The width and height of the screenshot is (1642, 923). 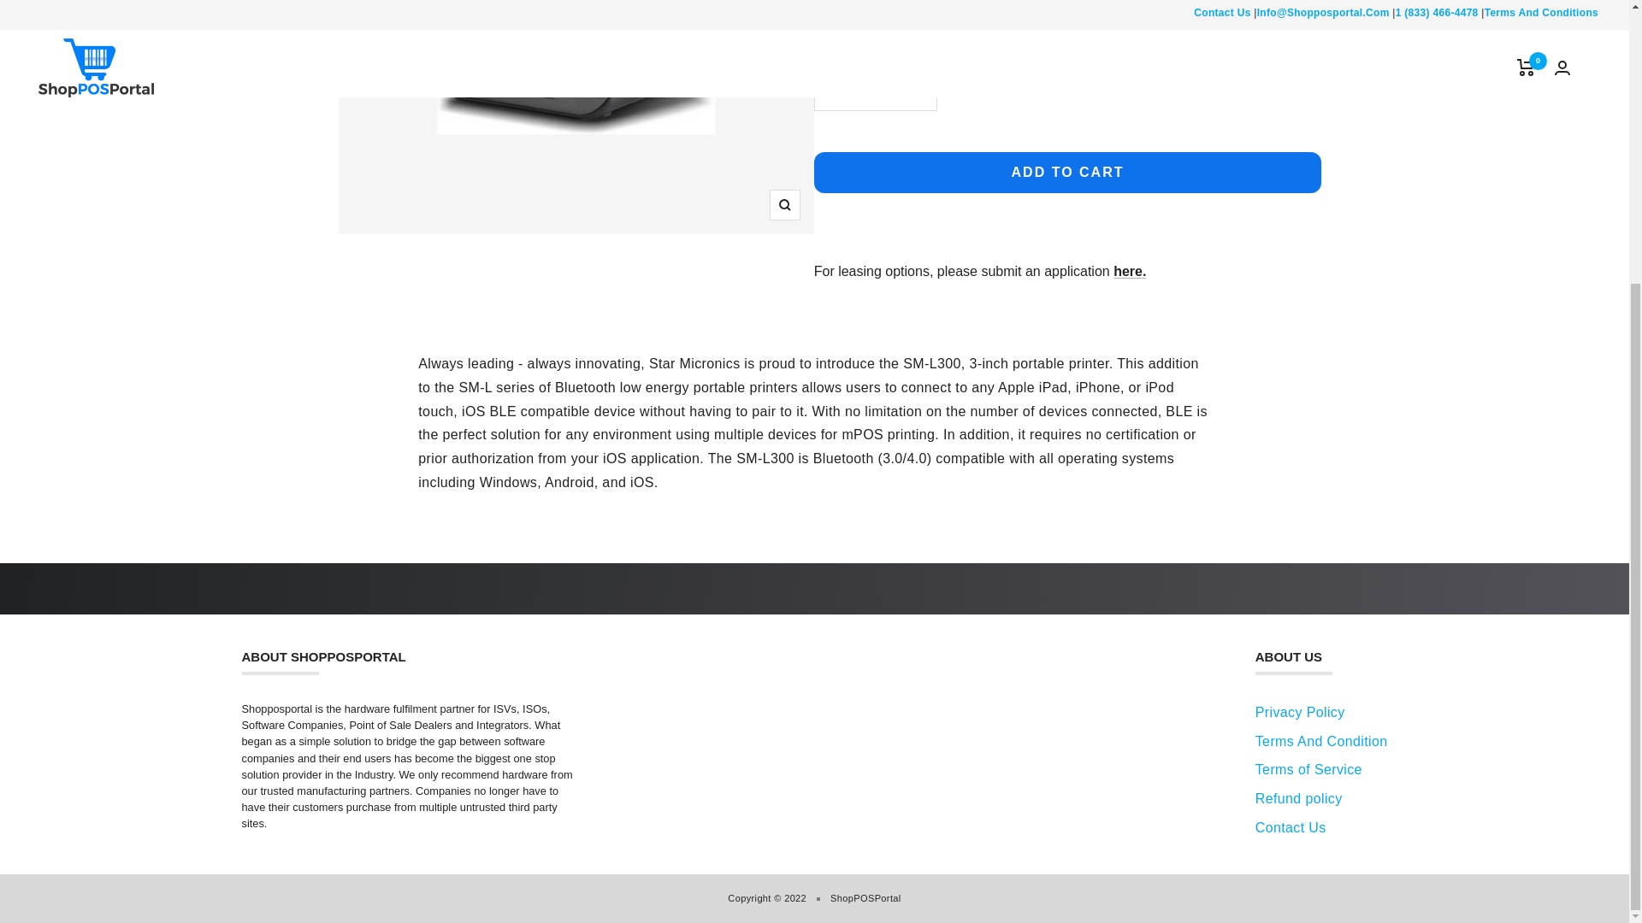 What do you see at coordinates (1017, 14) in the screenshot?
I see `Need help with a recommendation? Contact a specialist today.` at bounding box center [1017, 14].